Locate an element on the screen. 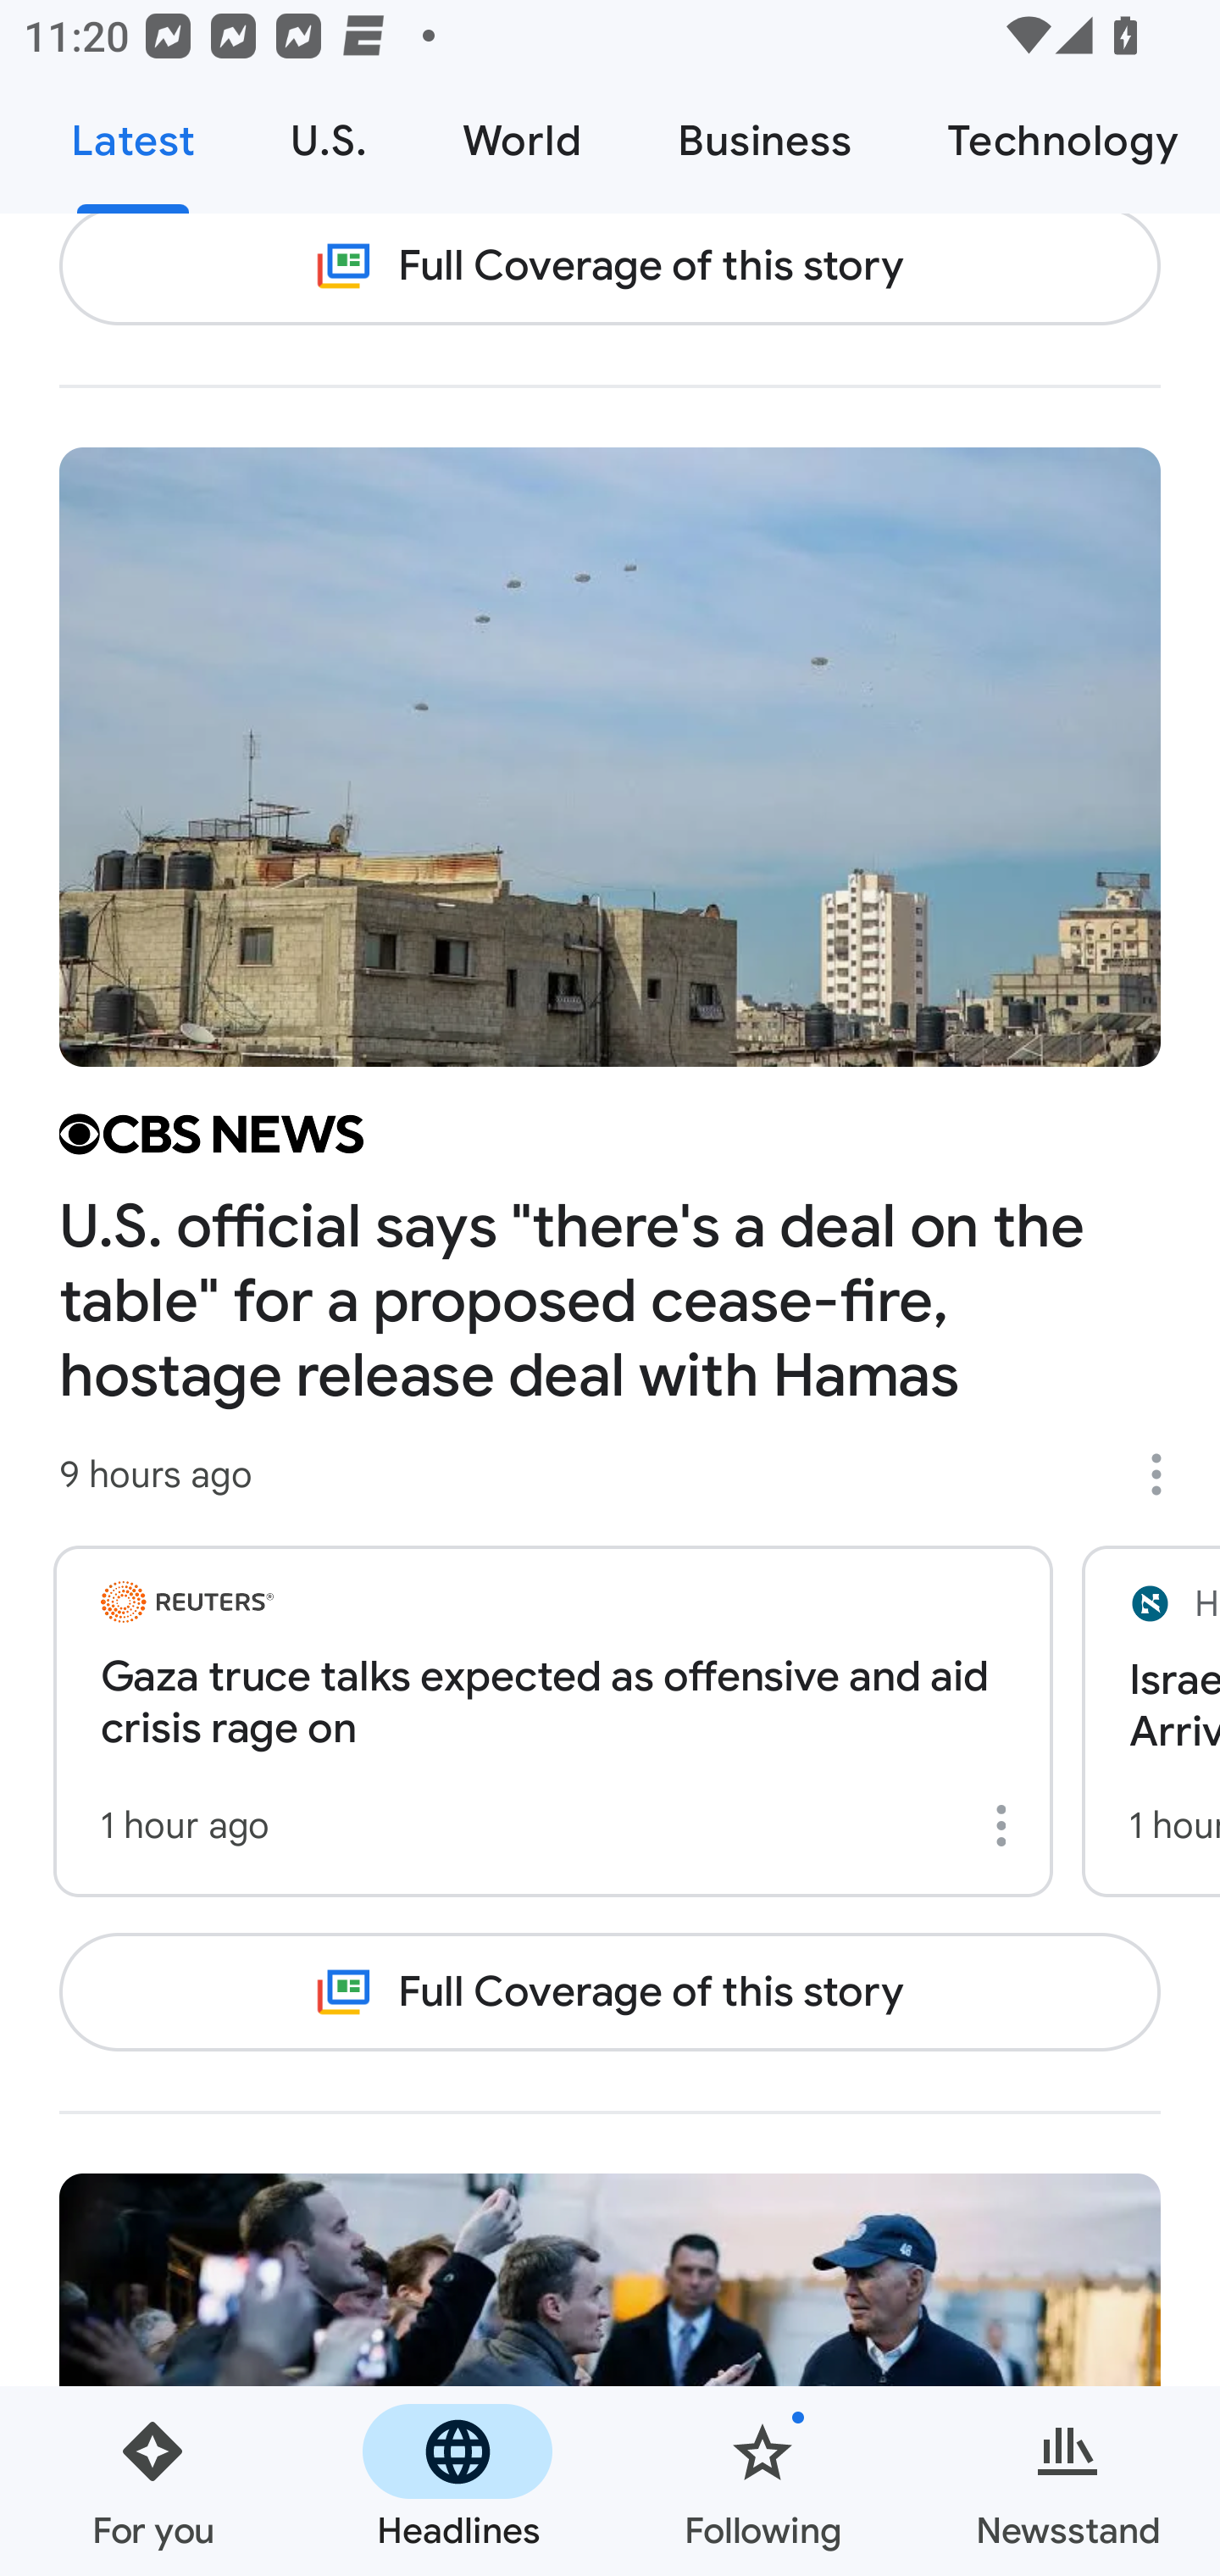 The image size is (1220, 2576). Full Coverage of this story is located at coordinates (610, 1991).